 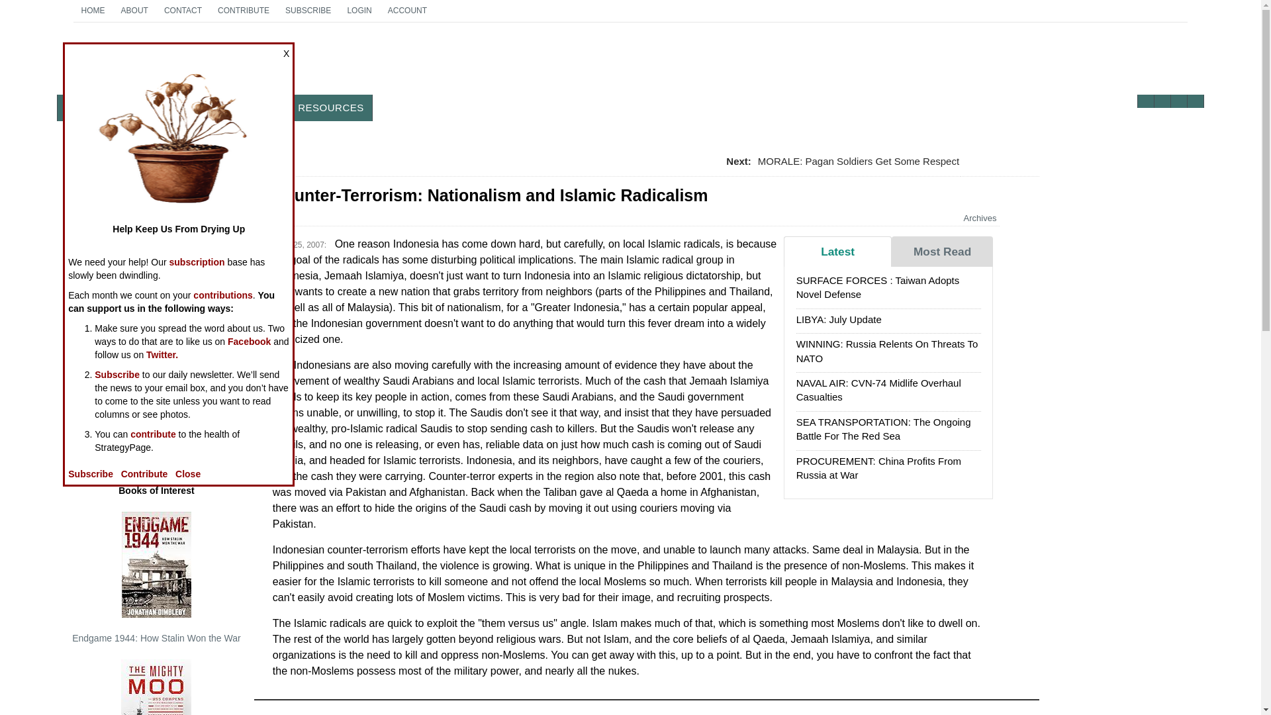 I want to click on RESOURCES, so click(x=331, y=107).